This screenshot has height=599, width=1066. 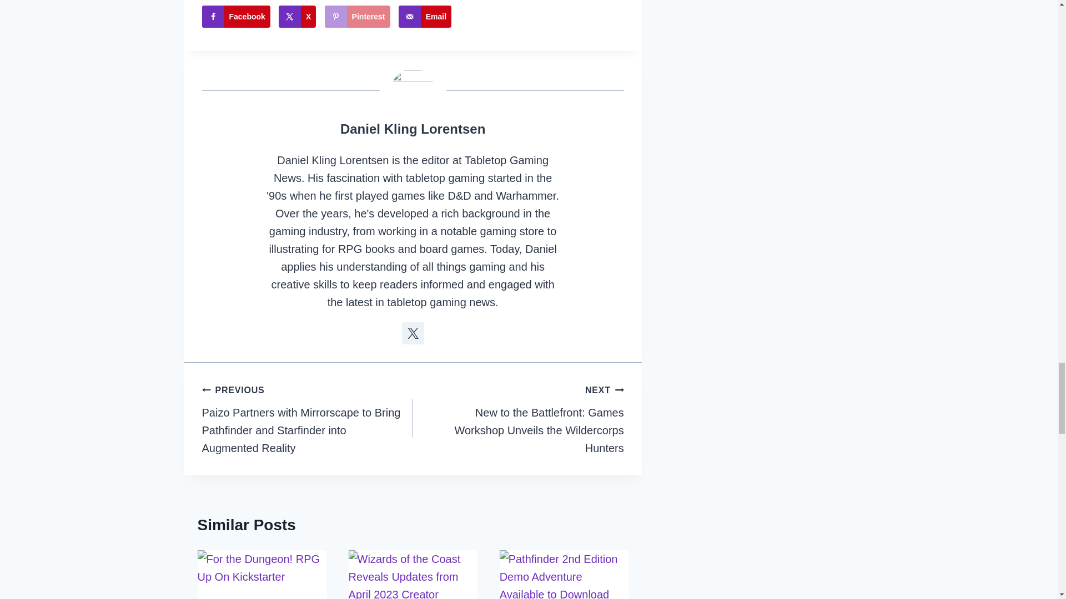 I want to click on Follow Daniel Kling Lorentsen on X formerly Twitter, so click(x=413, y=333).